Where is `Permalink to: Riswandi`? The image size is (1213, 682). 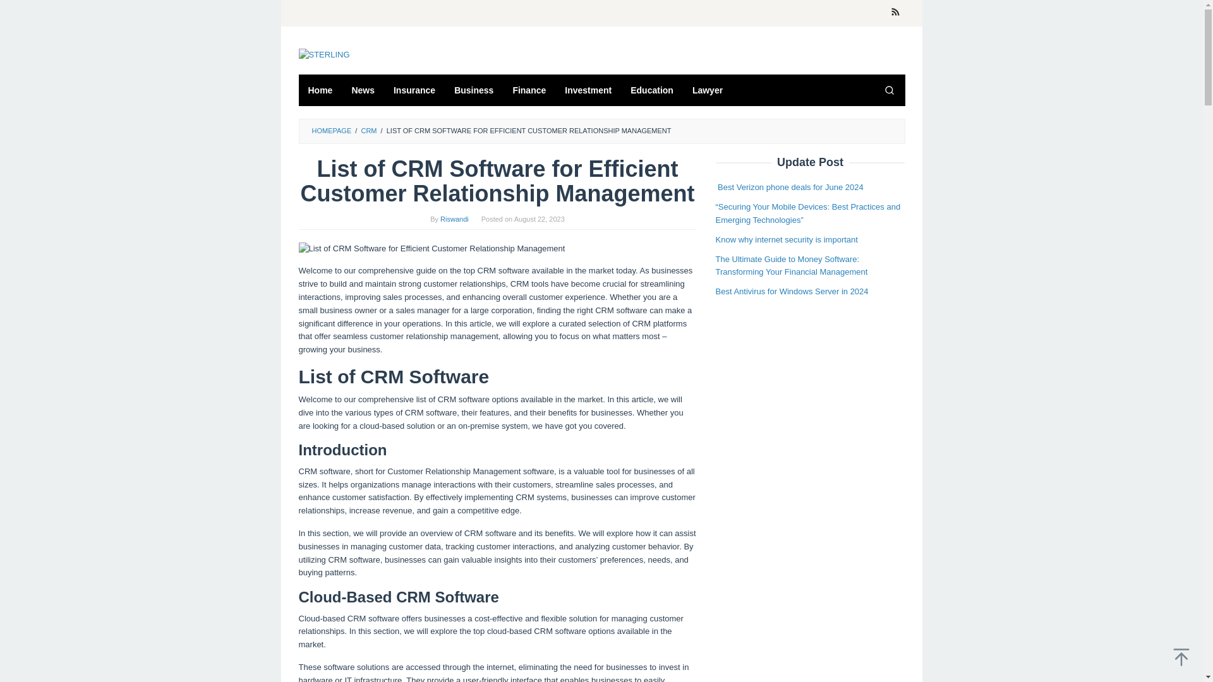 Permalink to: Riswandi is located at coordinates (454, 219).